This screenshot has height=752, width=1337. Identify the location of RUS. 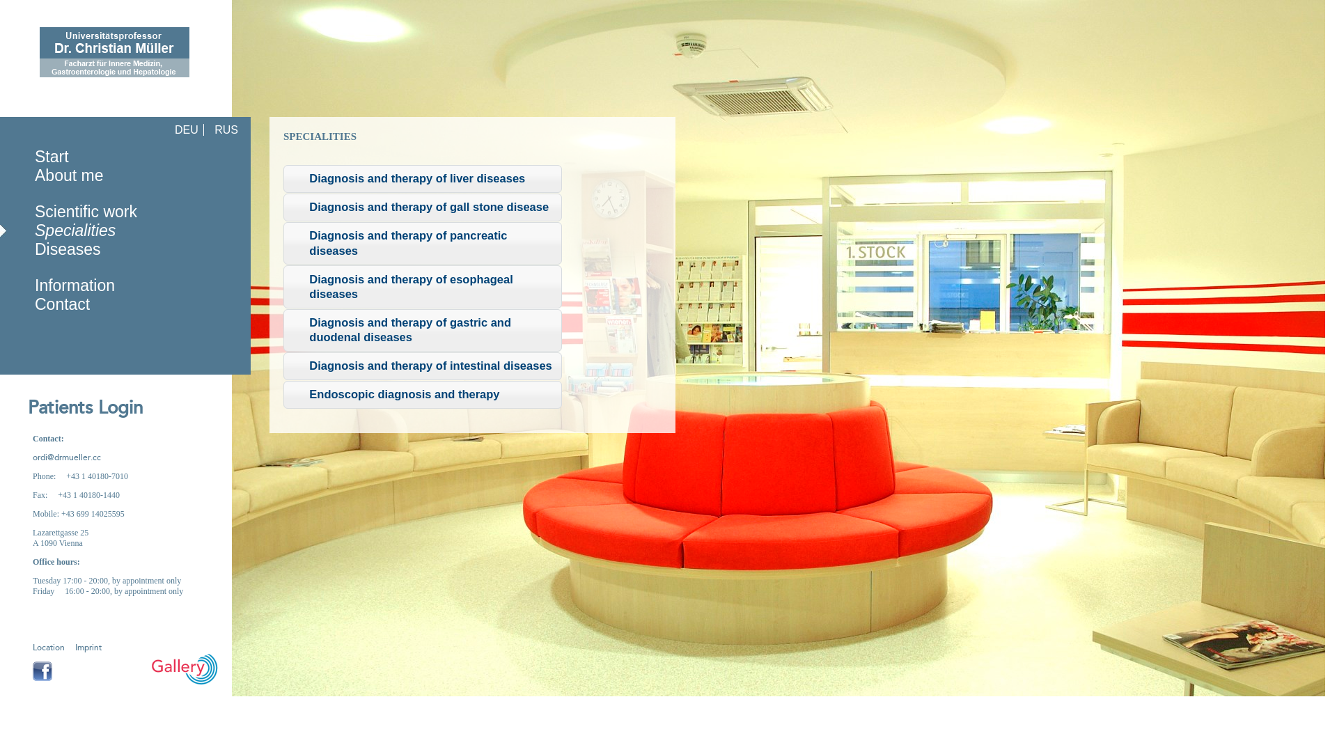
(226, 130).